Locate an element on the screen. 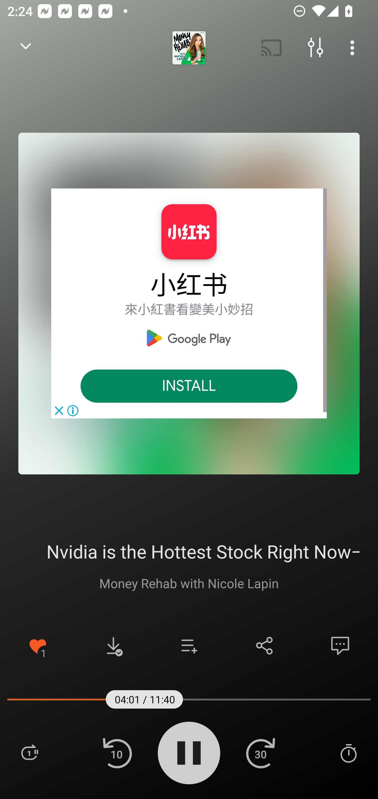 The width and height of the screenshot is (378, 799). Share is located at coordinates (265, 646).